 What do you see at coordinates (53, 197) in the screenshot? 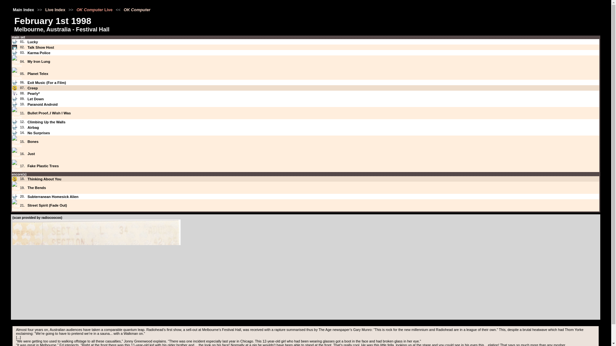
I see `Subterranean Homesick Alien` at bounding box center [53, 197].